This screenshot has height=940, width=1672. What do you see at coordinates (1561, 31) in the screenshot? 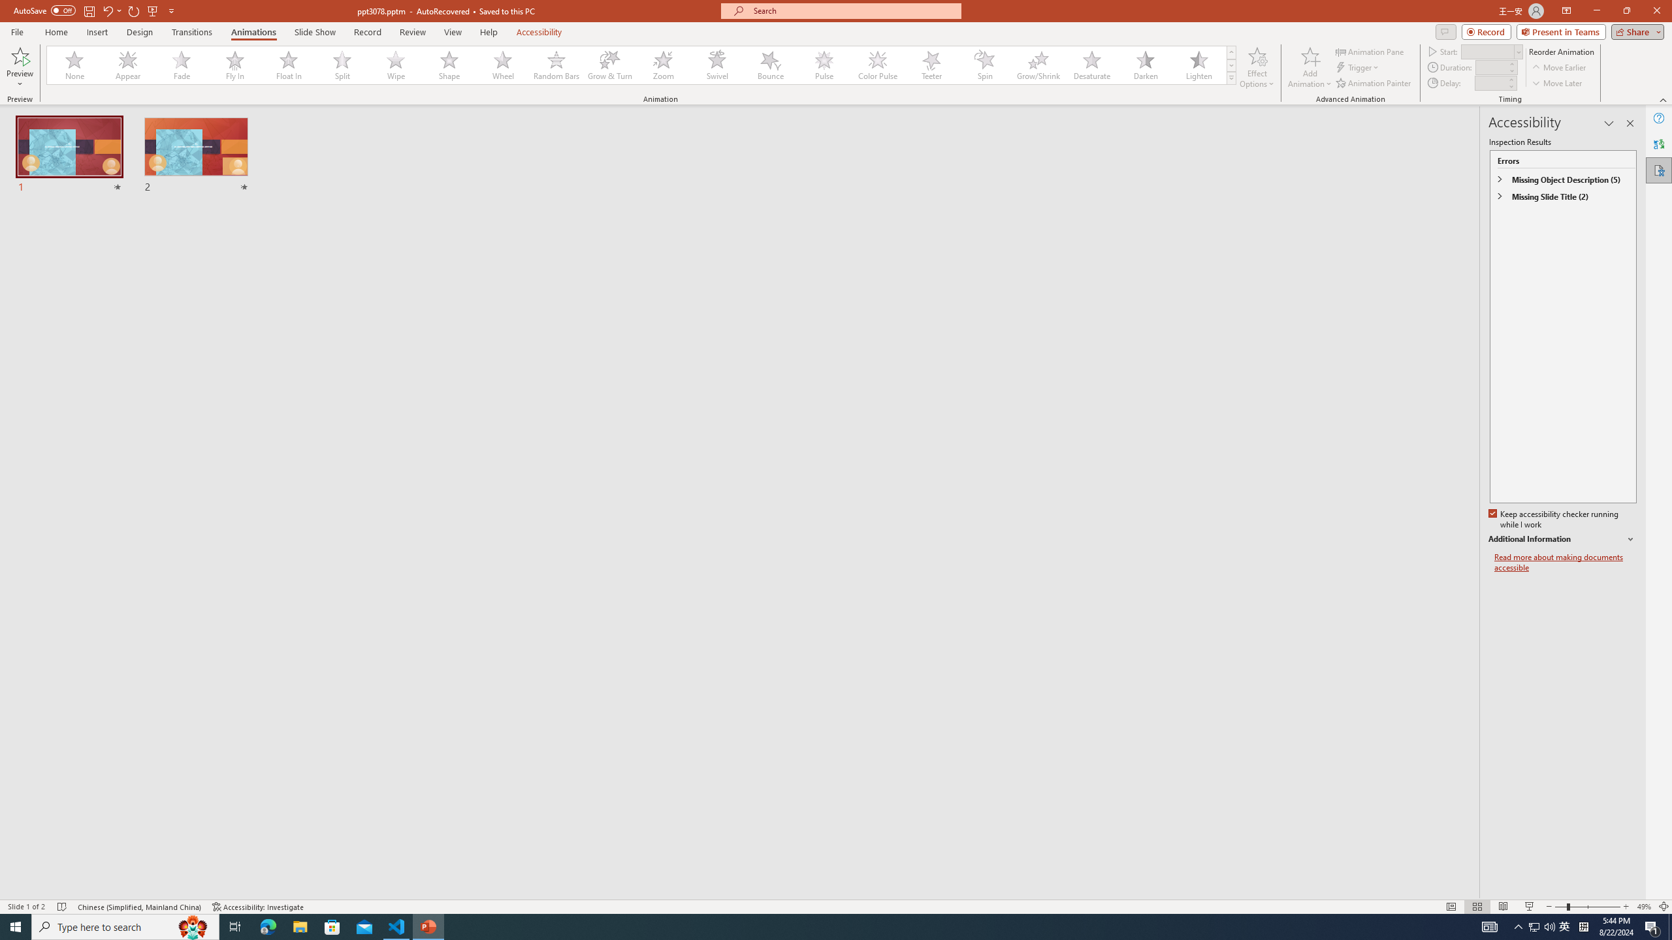
I see `Present in Teams` at bounding box center [1561, 31].